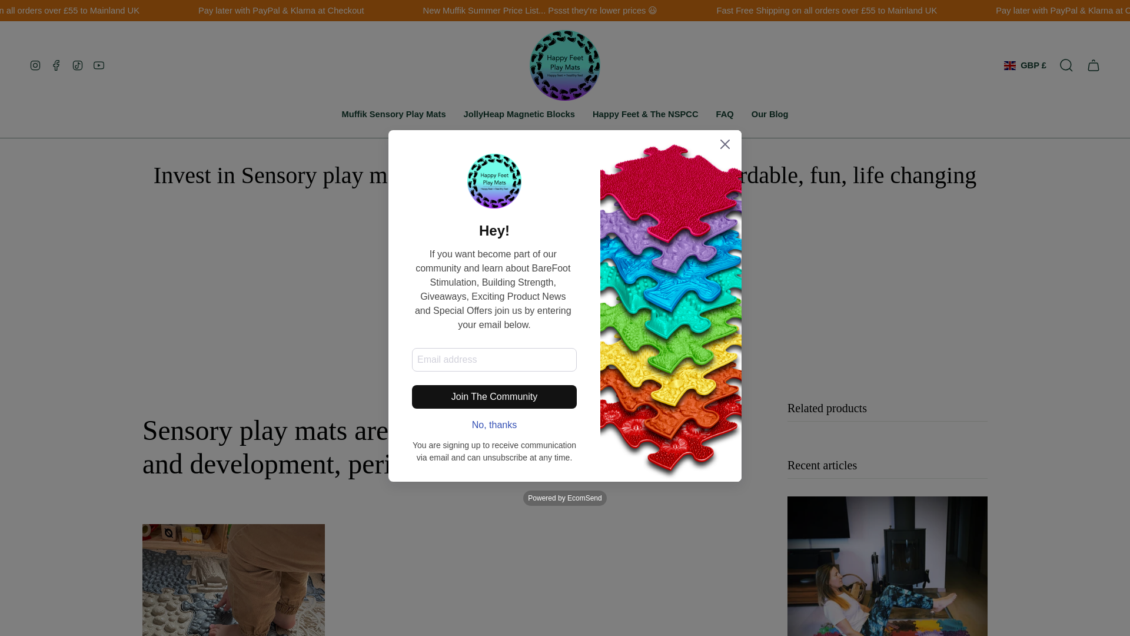 The width and height of the screenshot is (1130, 636). I want to click on Cart, so click(1094, 65).